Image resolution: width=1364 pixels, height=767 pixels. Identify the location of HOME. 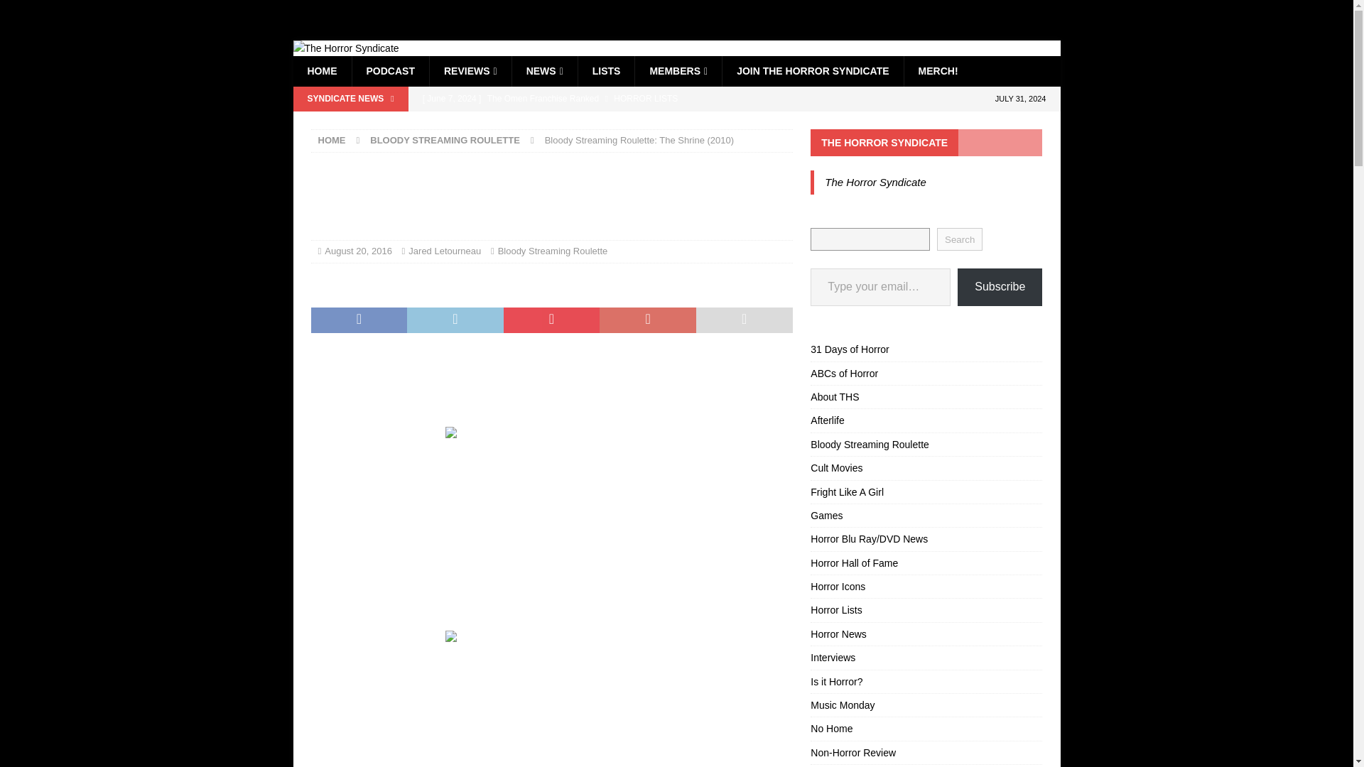
(332, 141).